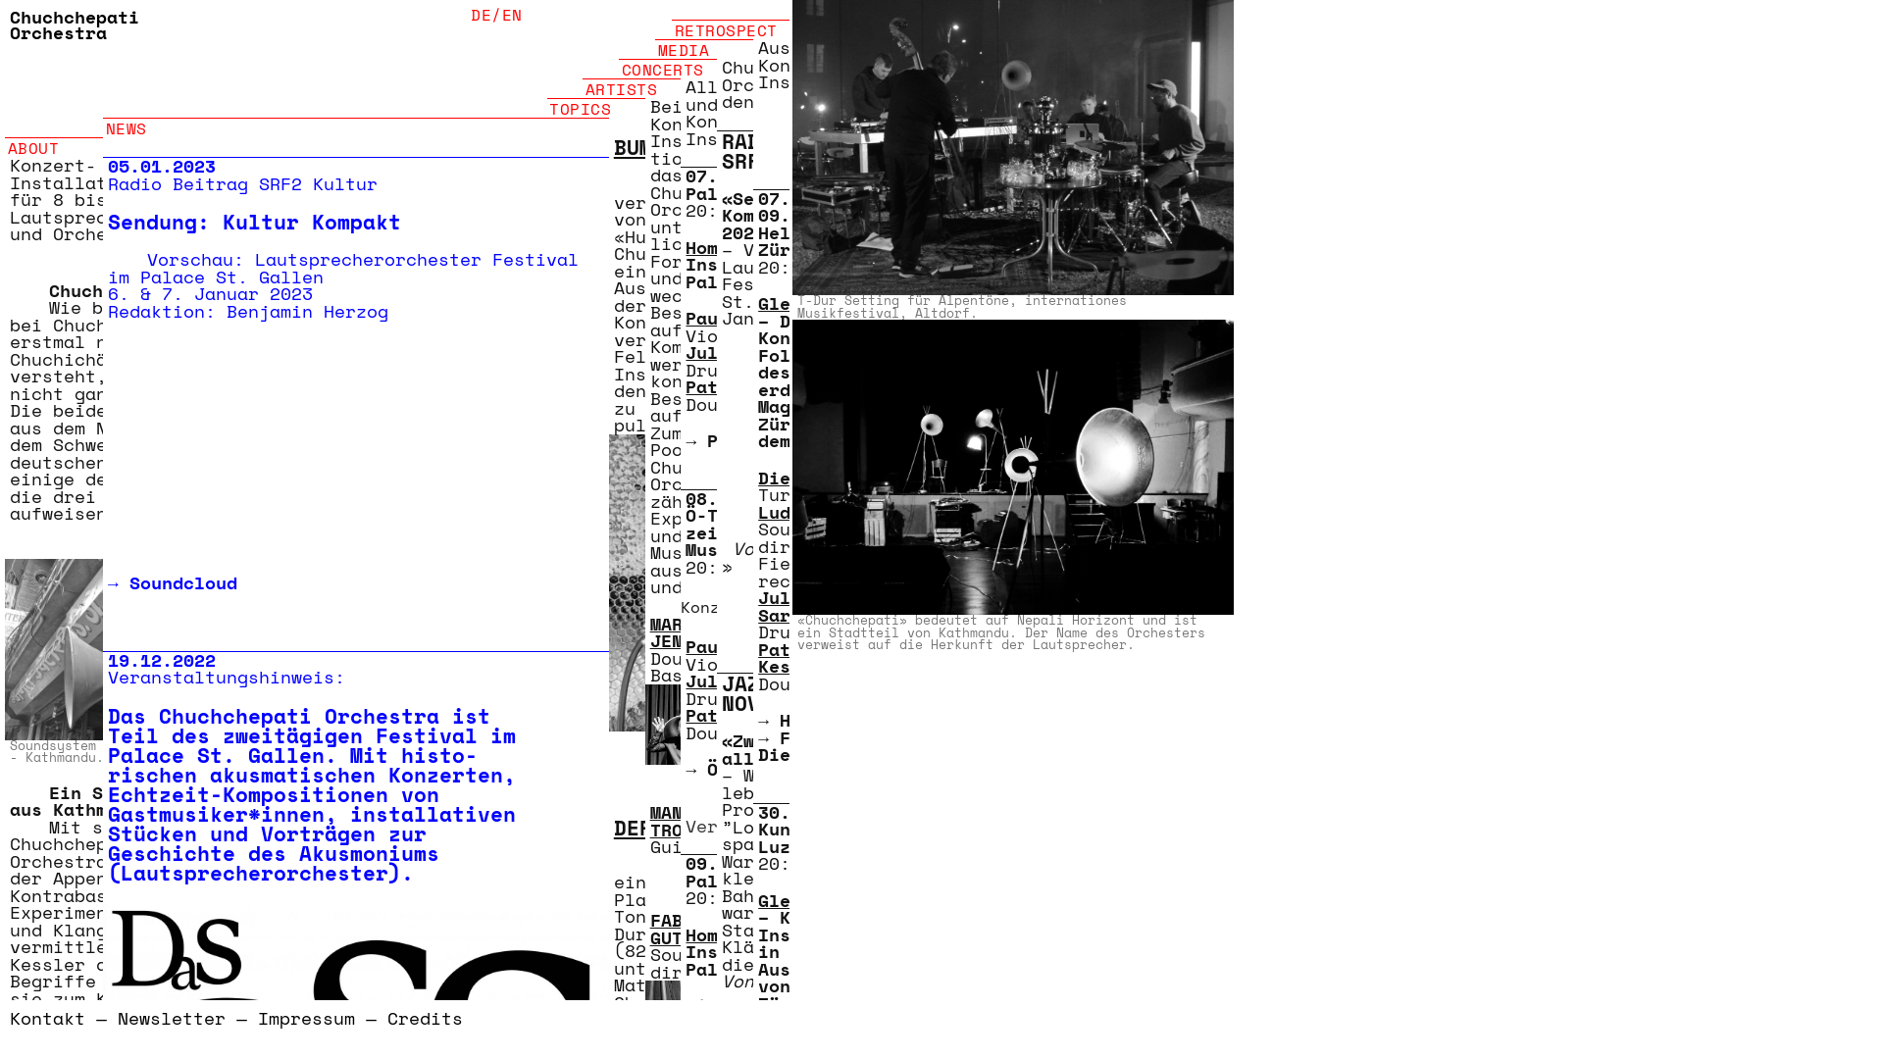 This screenshot has width=1883, height=1059. What do you see at coordinates (772, 352) in the screenshot?
I see `Julian Sartorius` at bounding box center [772, 352].